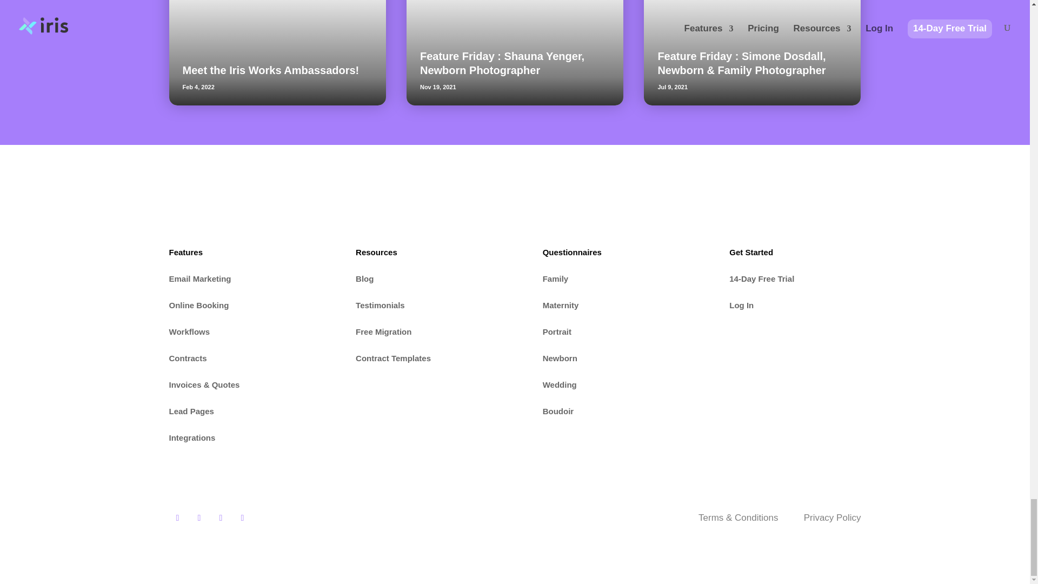 This screenshot has height=584, width=1038. Describe the element at coordinates (185, 202) in the screenshot. I see `Iris Works Photography Studio Management Logo` at that location.